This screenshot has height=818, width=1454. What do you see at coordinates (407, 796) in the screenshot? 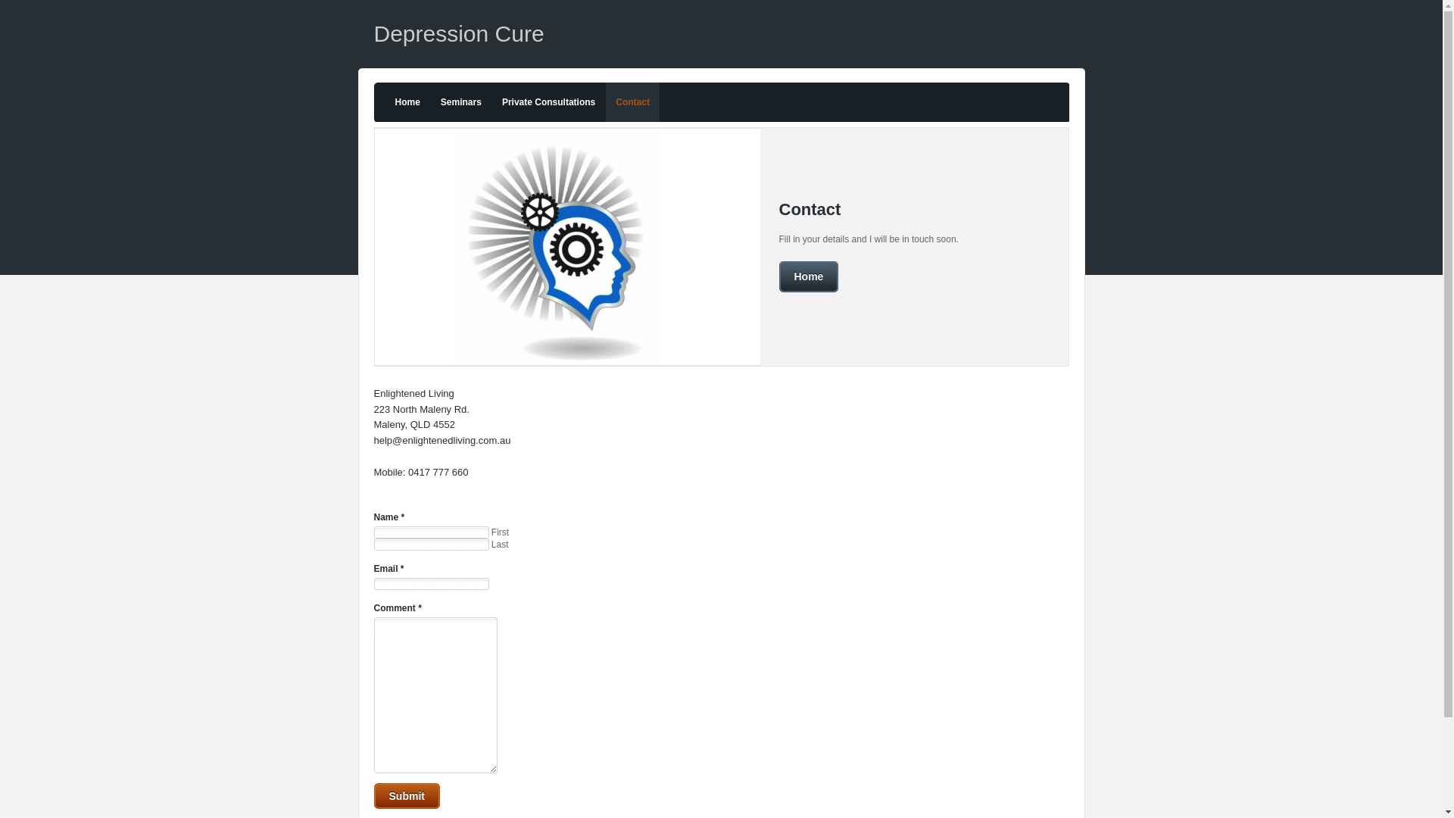
I see `Submit` at bounding box center [407, 796].